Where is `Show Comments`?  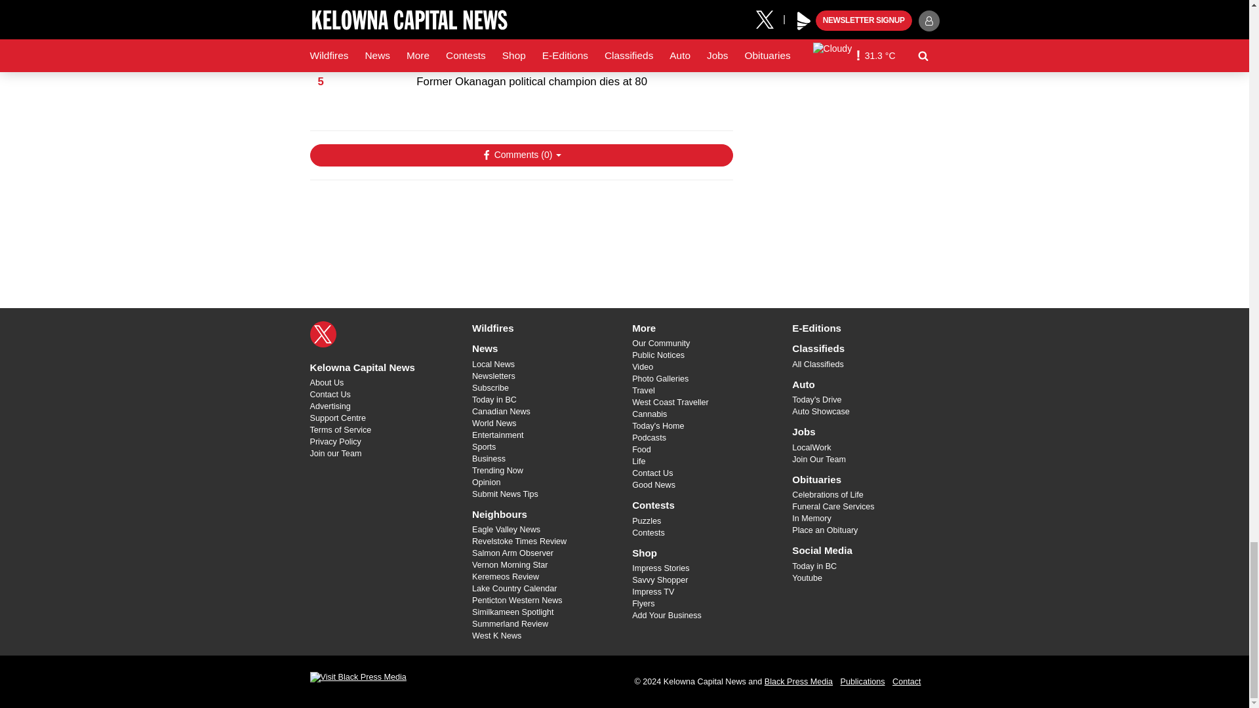 Show Comments is located at coordinates (521, 155).